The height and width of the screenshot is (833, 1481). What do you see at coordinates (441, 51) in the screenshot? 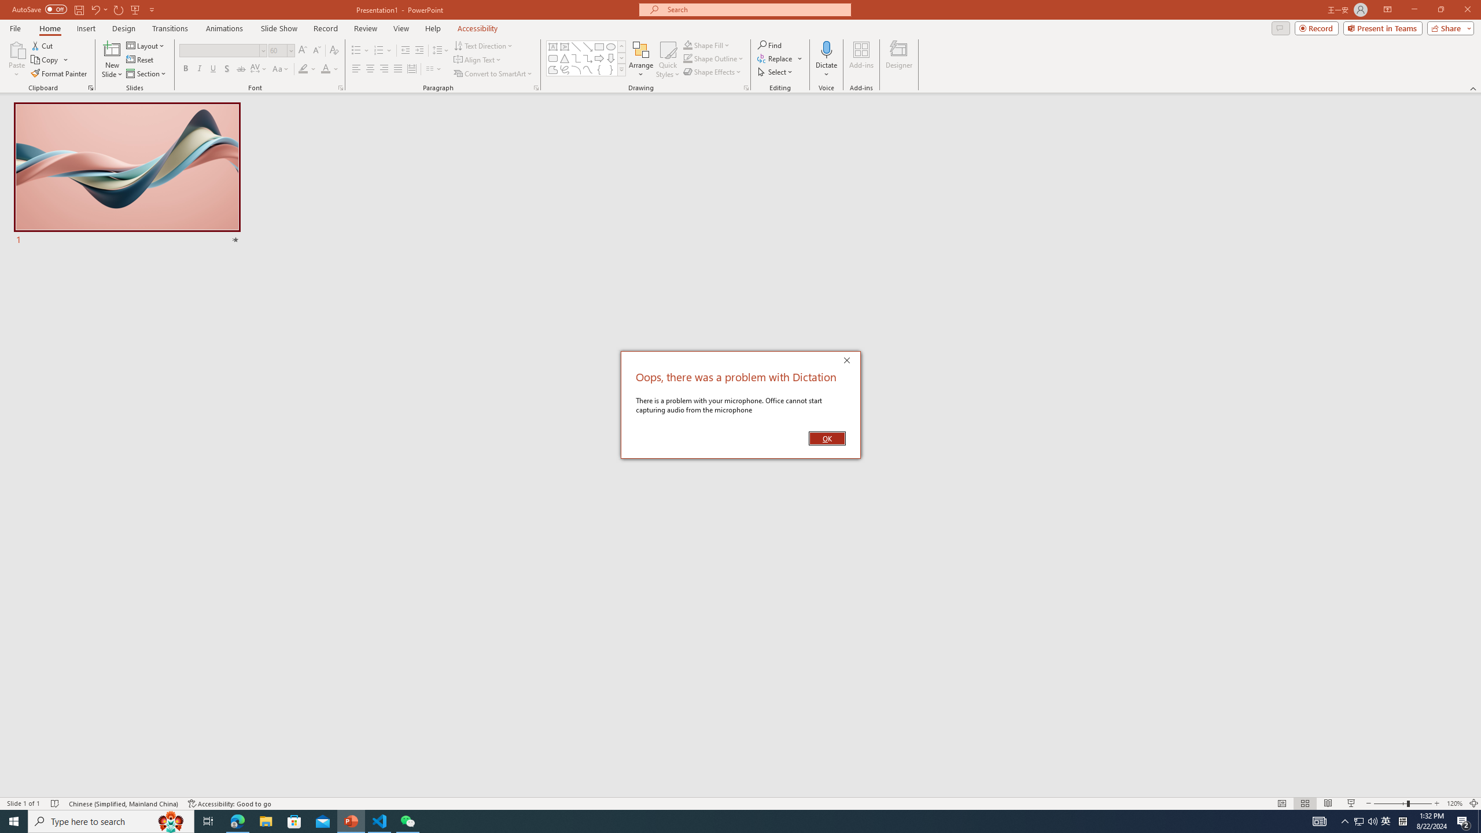
I see `Line Spacing` at bounding box center [441, 51].